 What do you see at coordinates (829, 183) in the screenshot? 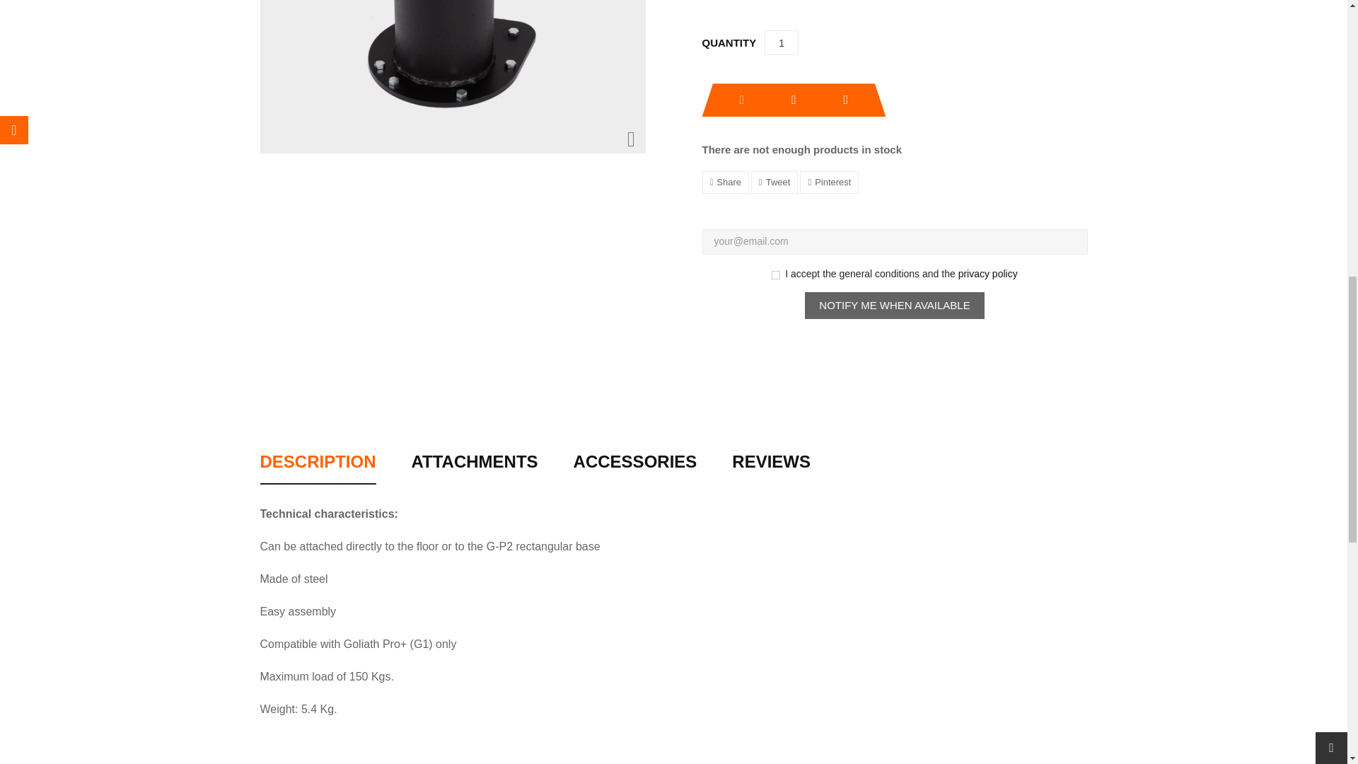
I see `Pinterest` at bounding box center [829, 183].